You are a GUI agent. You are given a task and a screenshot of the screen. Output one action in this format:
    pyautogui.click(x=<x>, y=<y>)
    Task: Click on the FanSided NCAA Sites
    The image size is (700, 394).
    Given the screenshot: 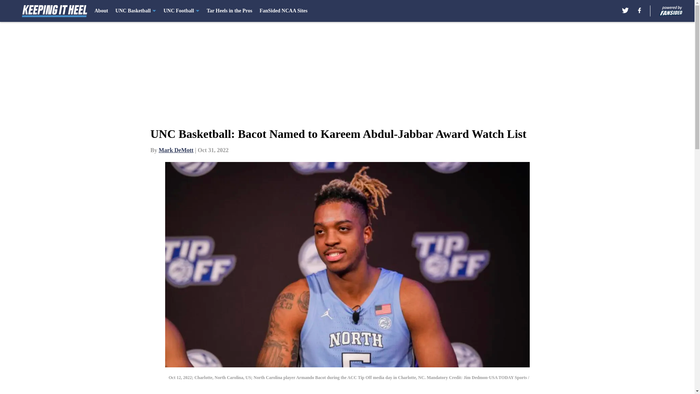 What is the action you would take?
    pyautogui.click(x=283, y=11)
    